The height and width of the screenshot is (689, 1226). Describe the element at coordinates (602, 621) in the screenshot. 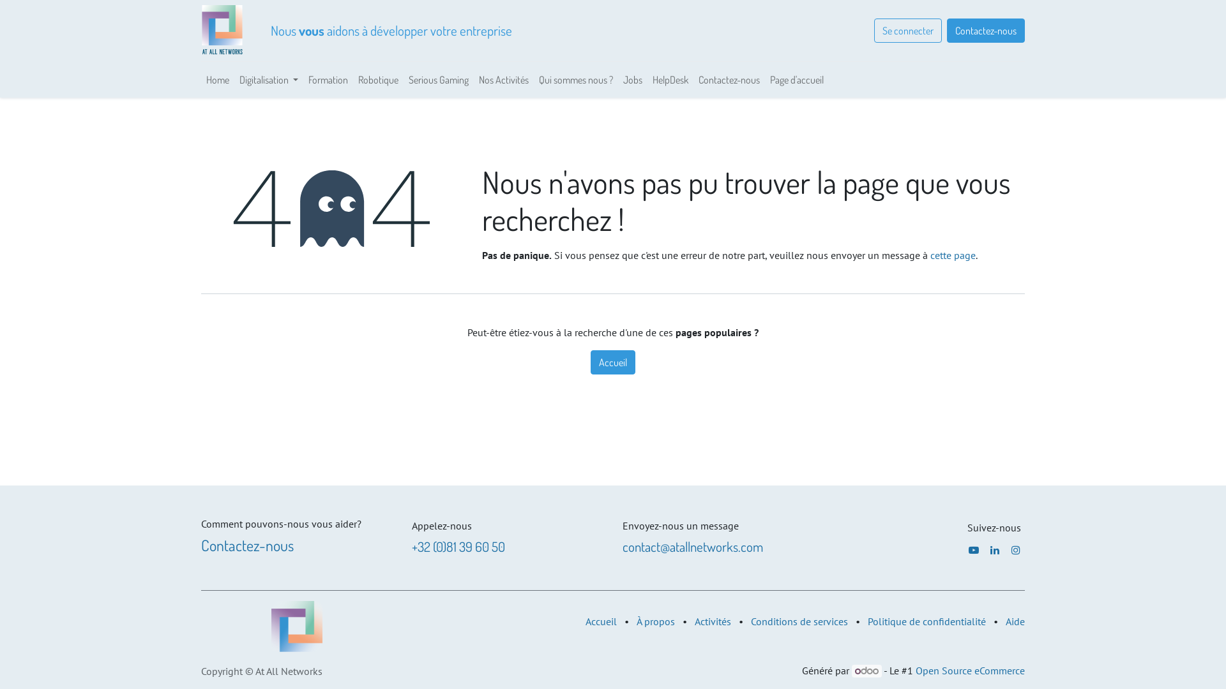

I see `Accueil` at that location.